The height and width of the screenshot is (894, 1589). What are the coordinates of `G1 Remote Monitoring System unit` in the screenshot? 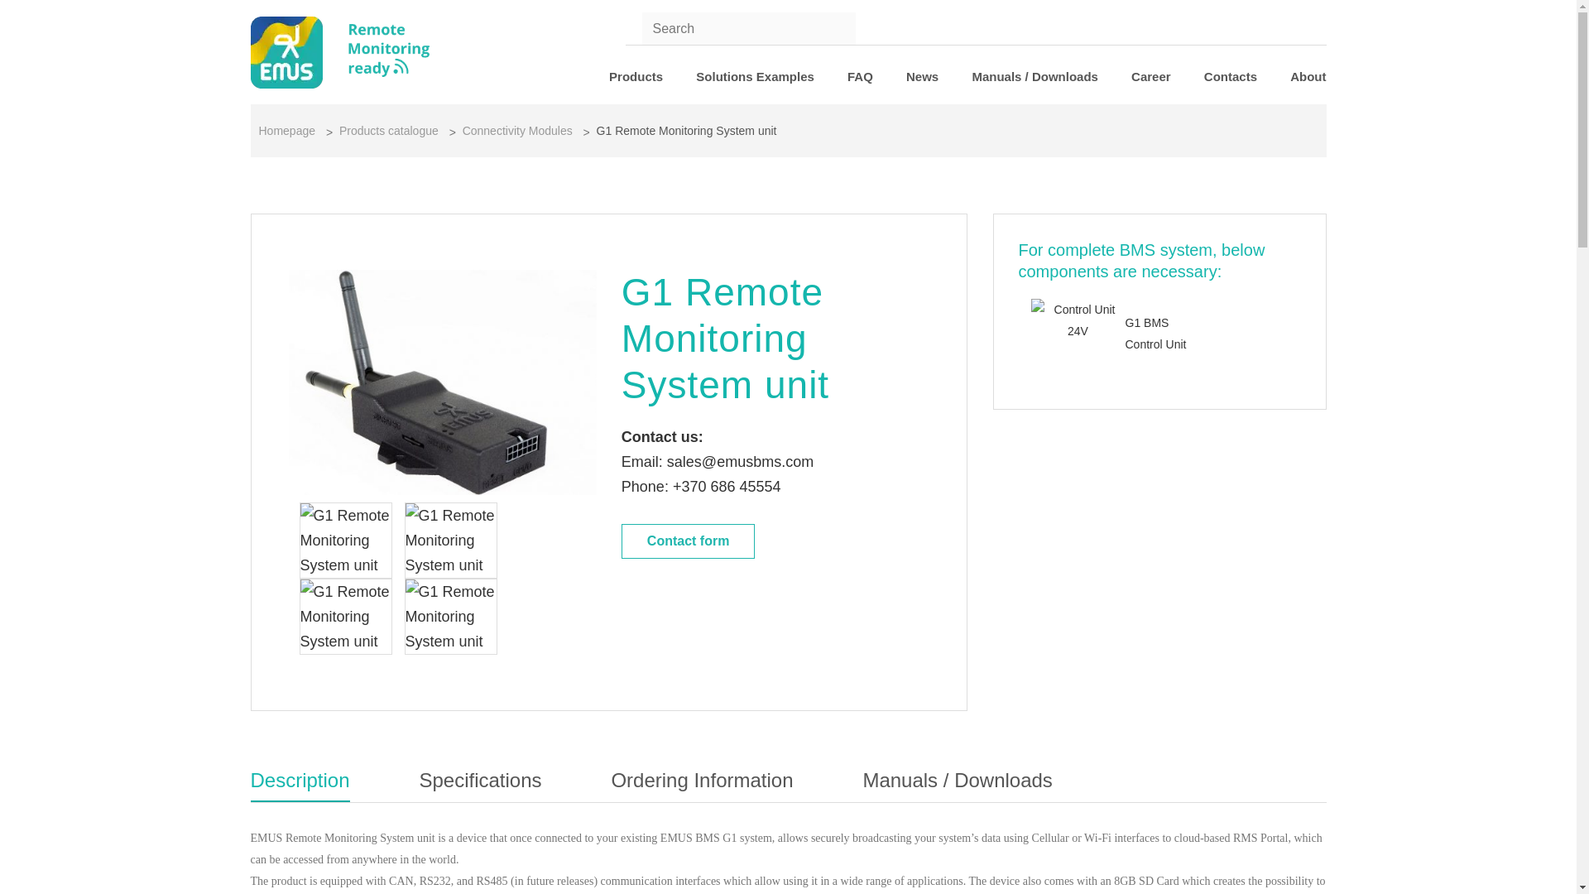 It's located at (450, 540).